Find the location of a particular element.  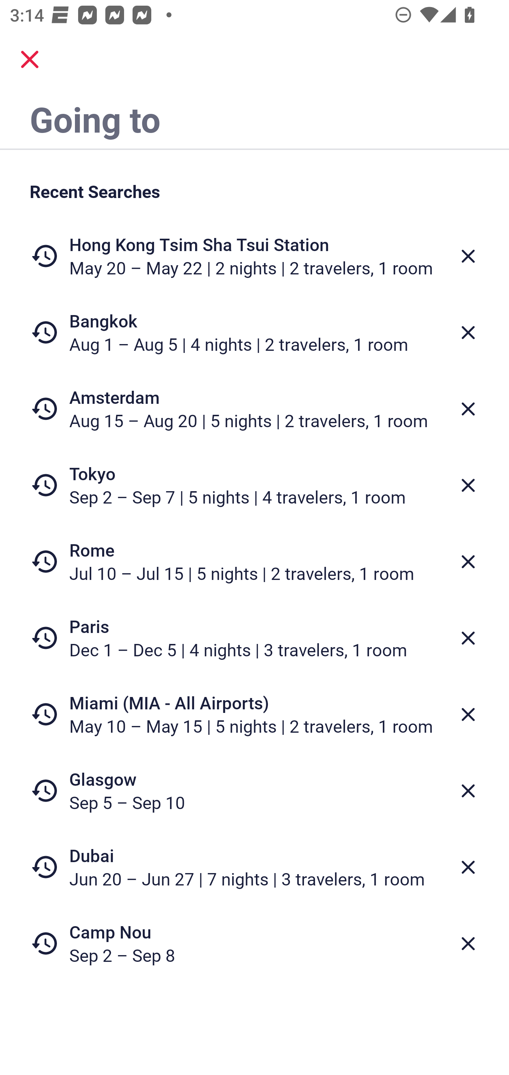

Delete from recent searches is located at coordinates (468, 791).